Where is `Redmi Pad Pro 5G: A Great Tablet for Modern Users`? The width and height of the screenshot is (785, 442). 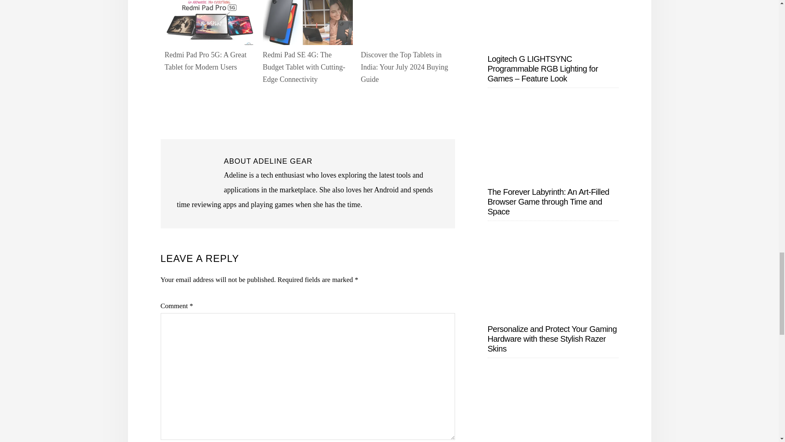
Redmi Pad Pro 5G: A Great Tablet for Modern Users is located at coordinates (205, 61).